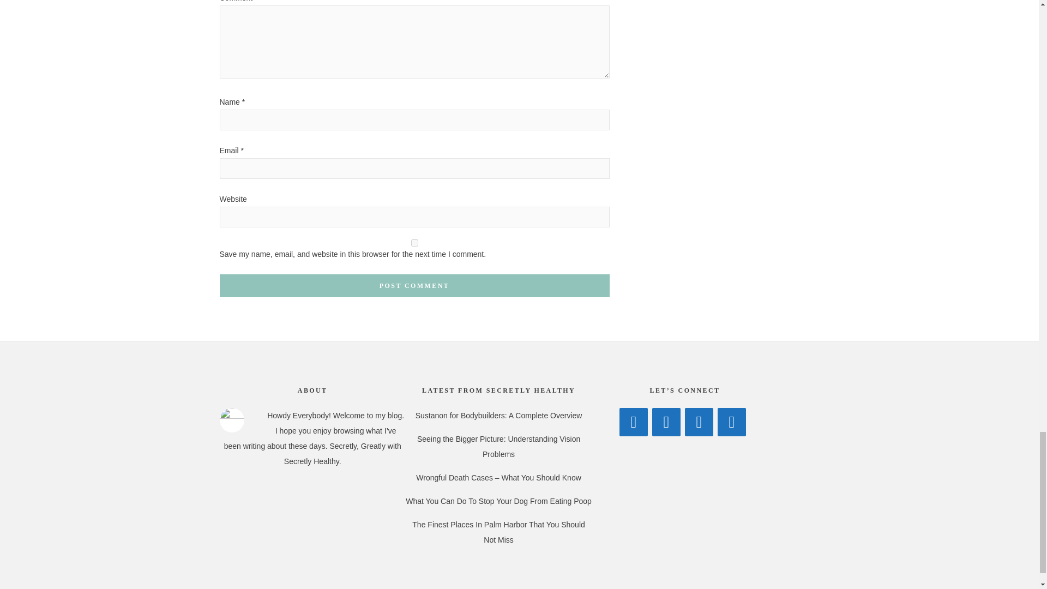 The height and width of the screenshot is (589, 1047). Describe the element at coordinates (498, 447) in the screenshot. I see `Seeing the Bigger Picture: Understanding Vision Problems` at that location.